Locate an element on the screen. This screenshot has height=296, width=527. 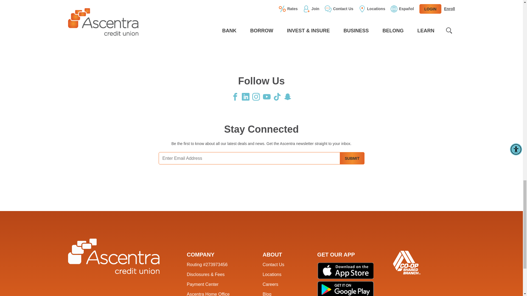
acentra-logo-white is located at coordinates (114, 256).